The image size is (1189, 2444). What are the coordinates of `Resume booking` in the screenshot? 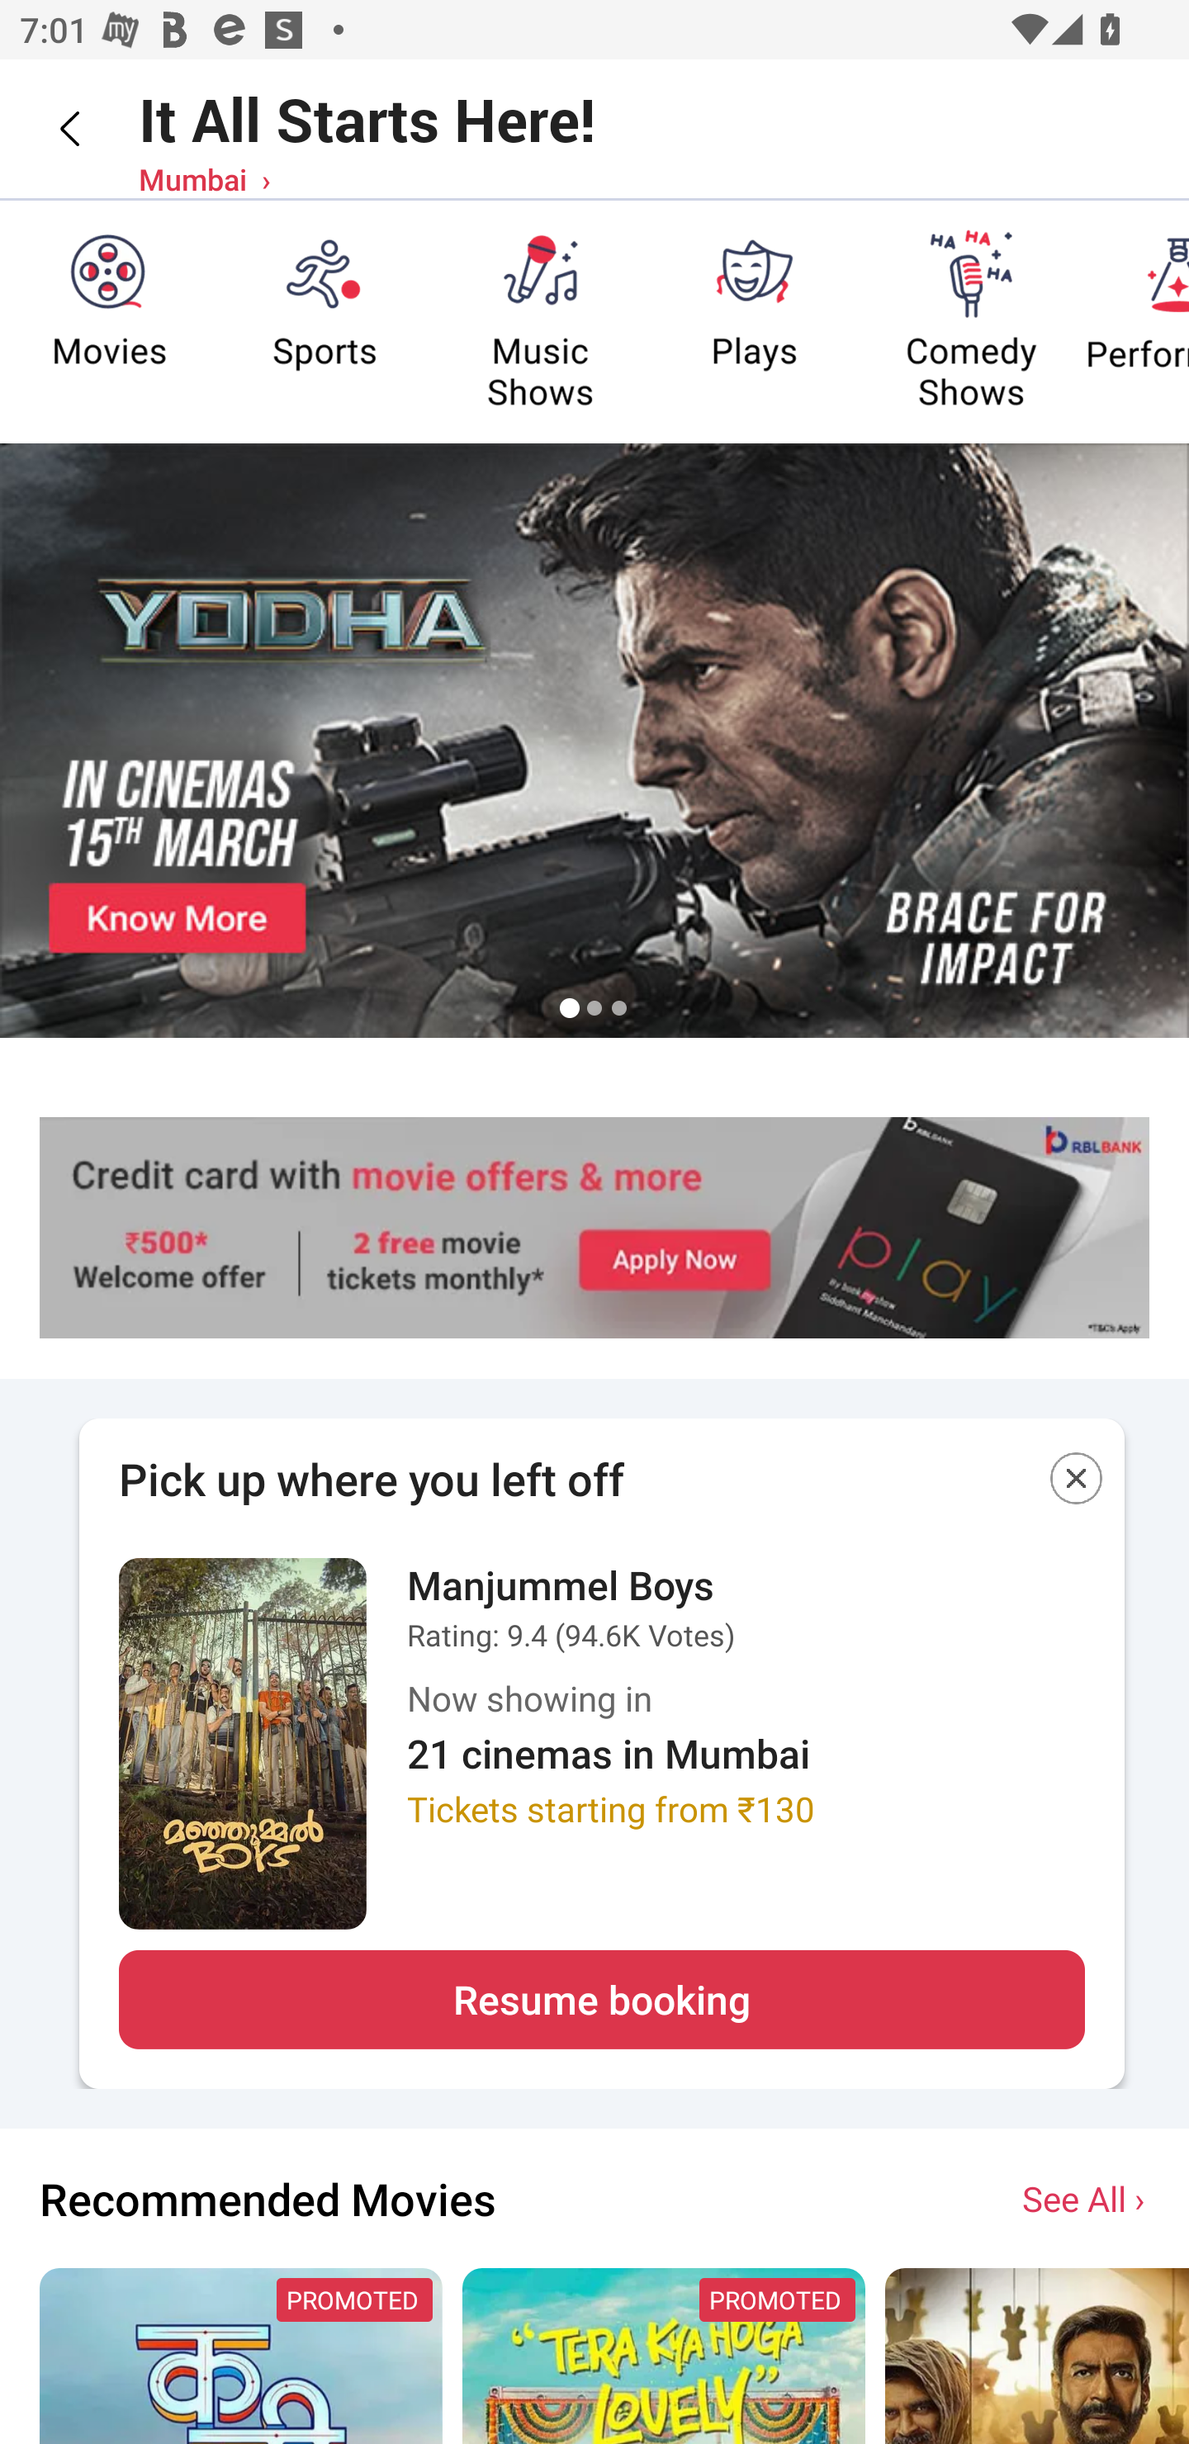 It's located at (601, 2000).